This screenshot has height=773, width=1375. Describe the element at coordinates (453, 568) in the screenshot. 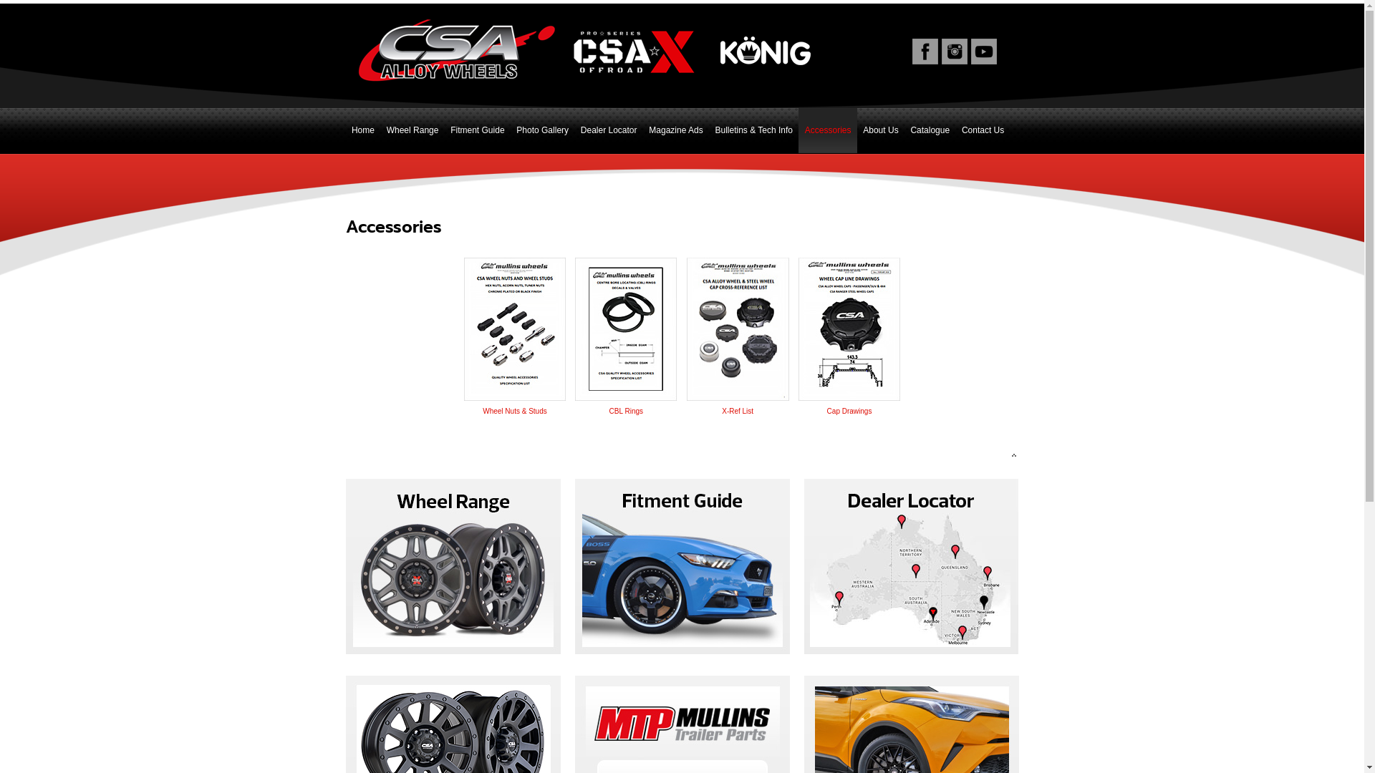

I see ` Go to Wheel Range ` at that location.